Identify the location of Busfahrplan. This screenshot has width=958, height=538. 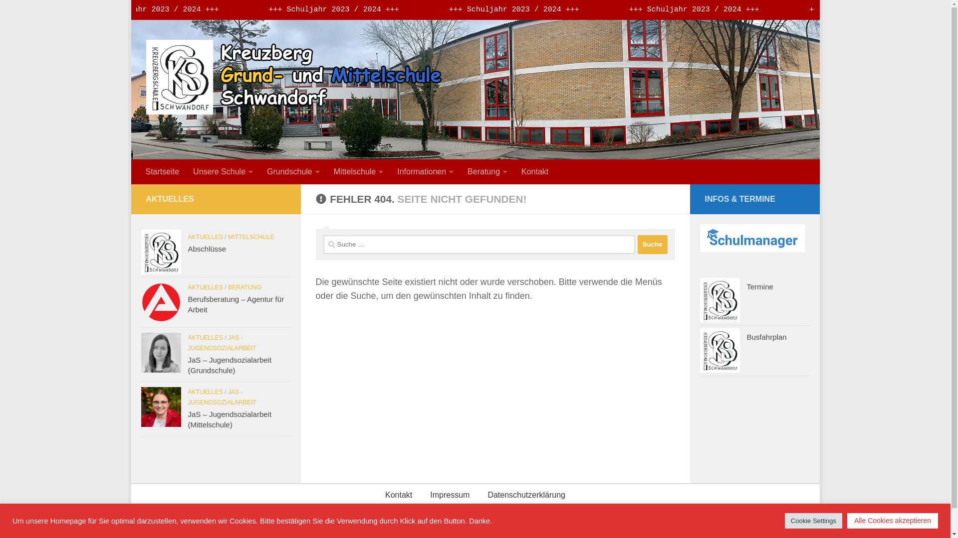
(766, 337).